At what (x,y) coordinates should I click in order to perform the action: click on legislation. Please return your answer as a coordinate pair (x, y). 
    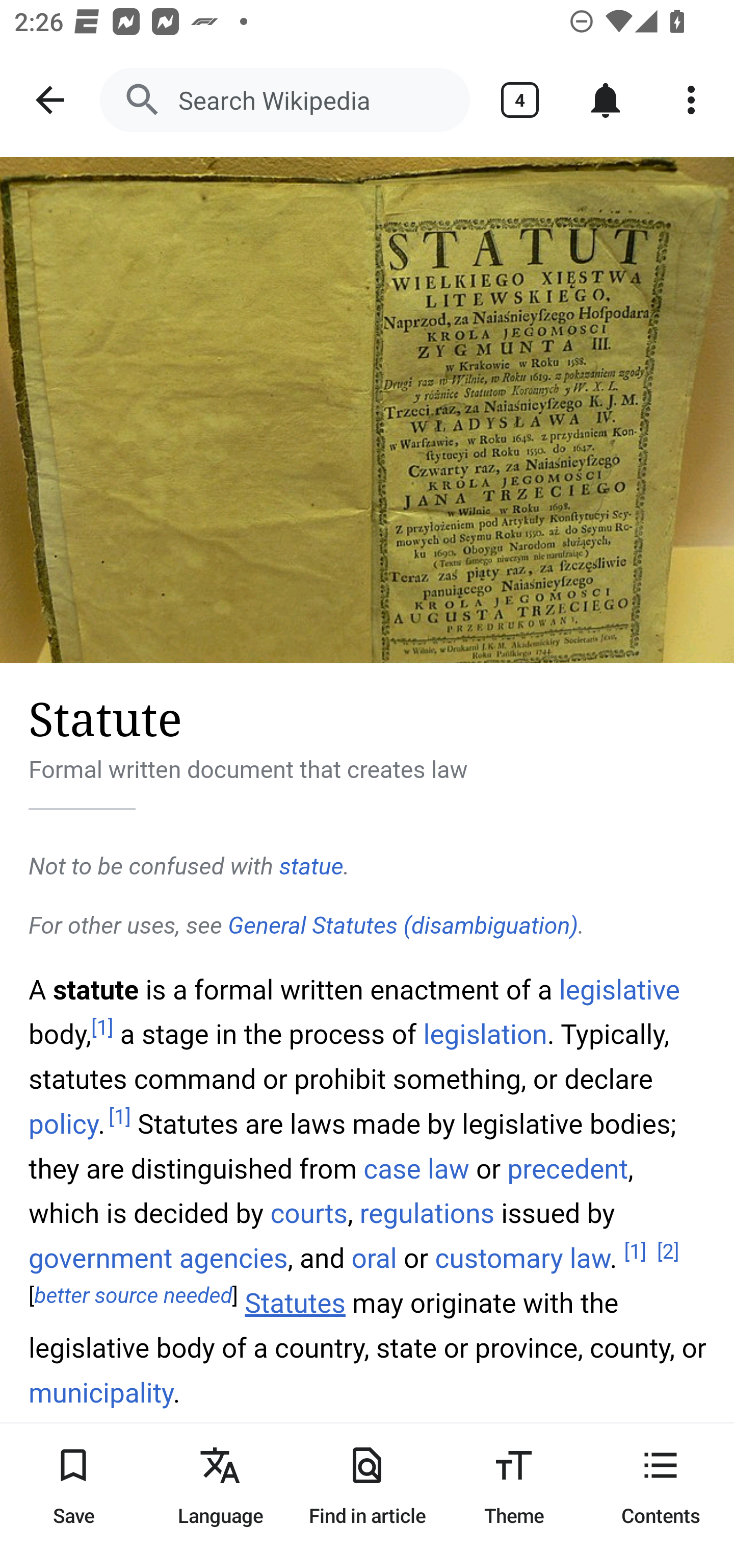
    Looking at the image, I should click on (485, 1035).